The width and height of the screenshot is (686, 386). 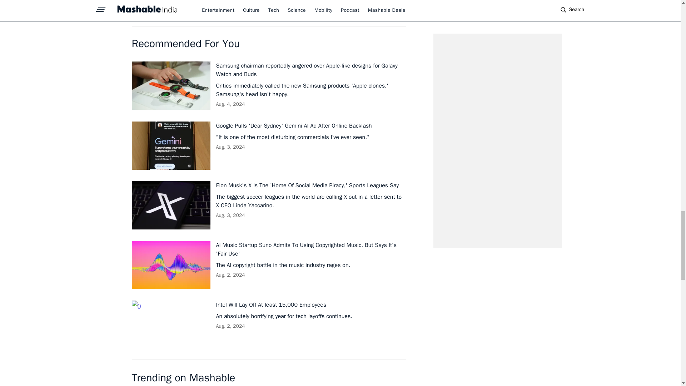 What do you see at coordinates (184, 9) in the screenshot?
I see `Apple` at bounding box center [184, 9].